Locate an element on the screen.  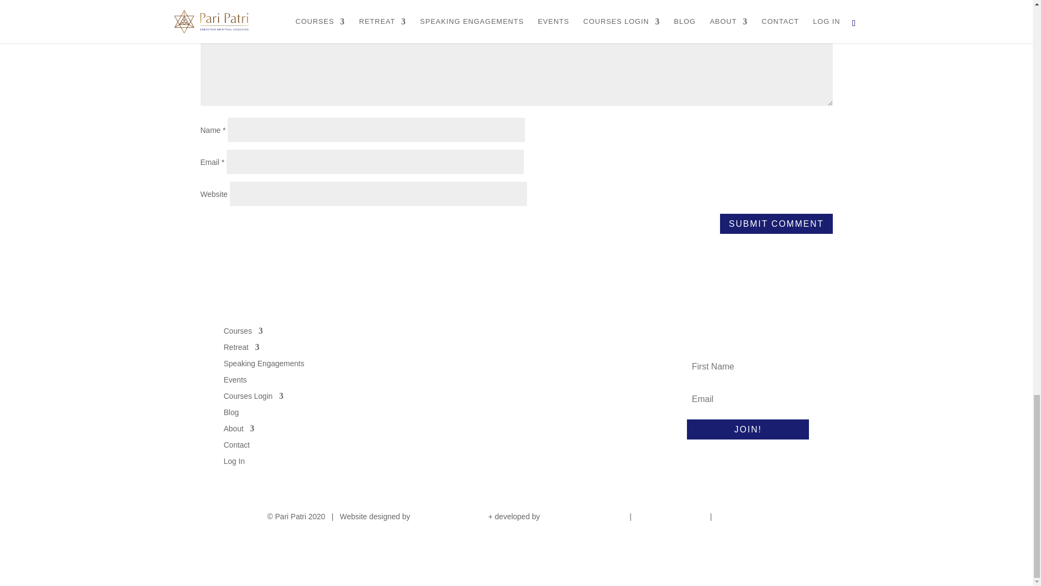
Belle Web Design and Development is located at coordinates (583, 517).